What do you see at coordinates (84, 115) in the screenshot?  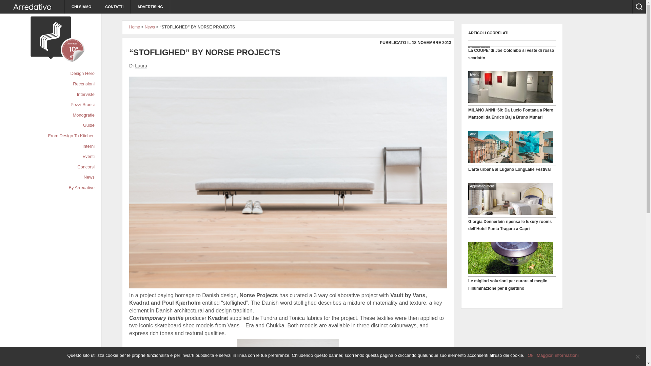 I see `Monografie` at bounding box center [84, 115].